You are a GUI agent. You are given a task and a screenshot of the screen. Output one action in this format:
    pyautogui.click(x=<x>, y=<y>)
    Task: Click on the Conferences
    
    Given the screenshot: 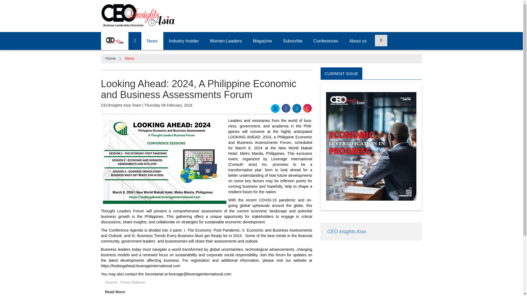 What is the action you would take?
    pyautogui.click(x=326, y=41)
    